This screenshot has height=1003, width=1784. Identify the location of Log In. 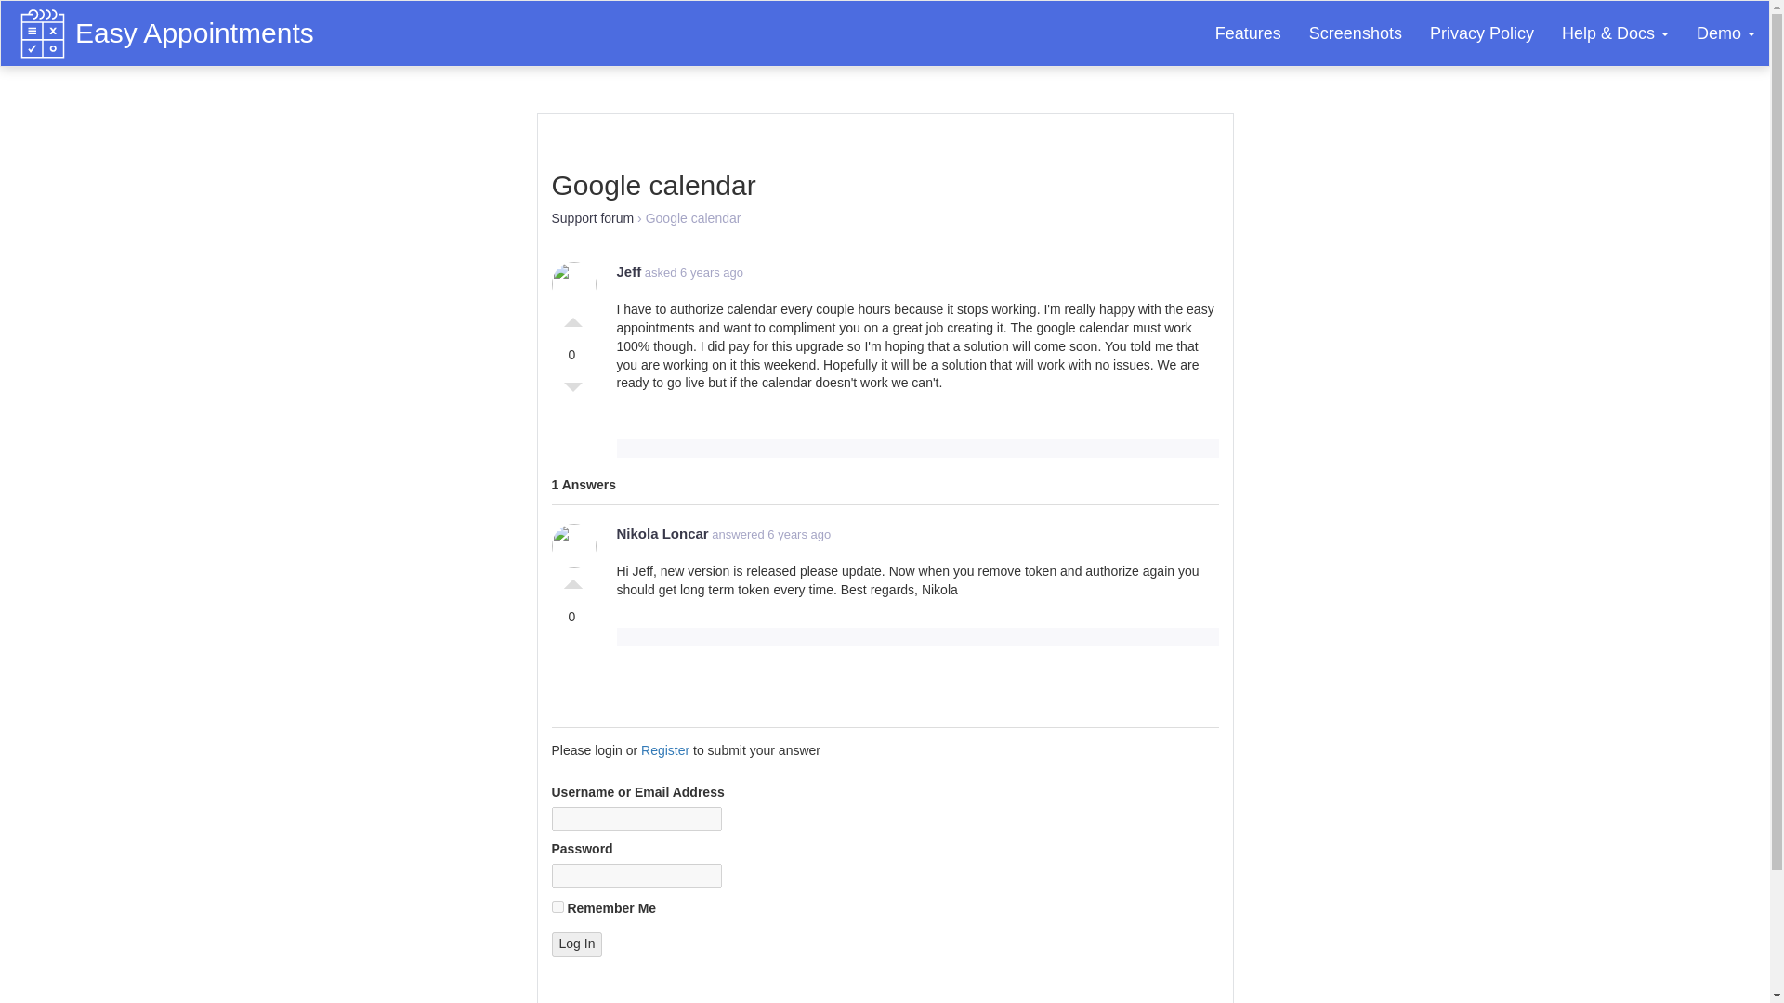
(576, 944).